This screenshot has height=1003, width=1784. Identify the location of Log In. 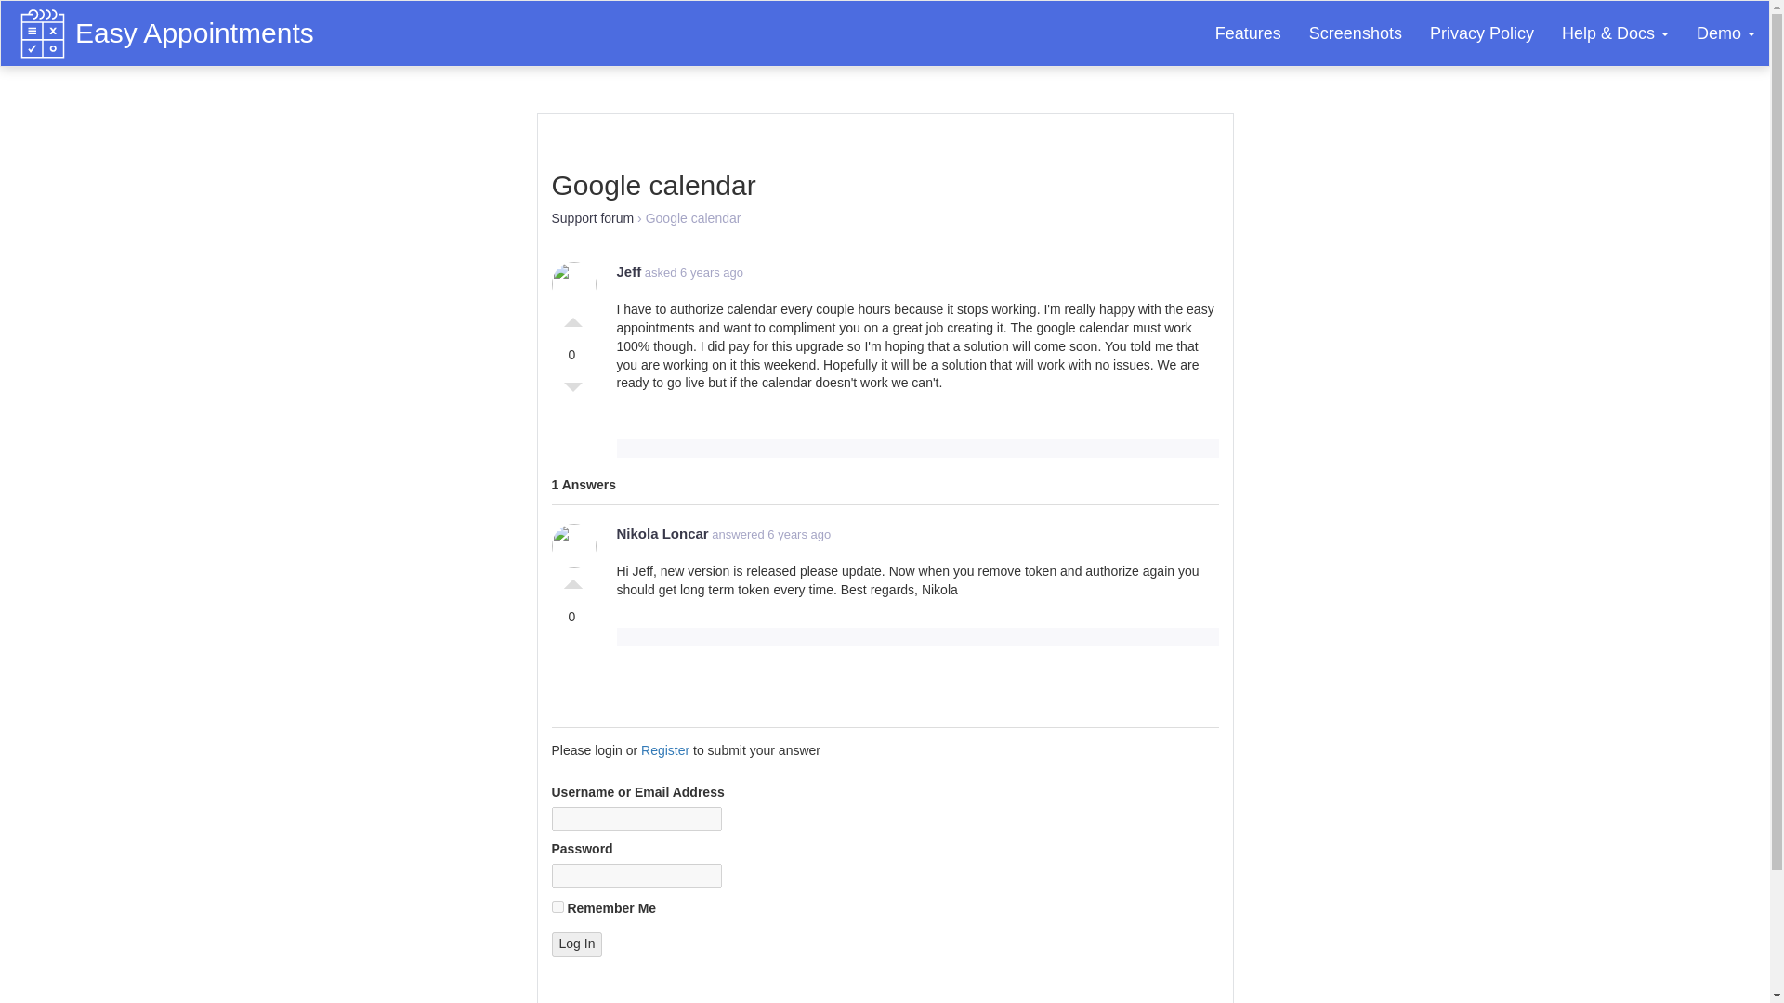
(576, 944).